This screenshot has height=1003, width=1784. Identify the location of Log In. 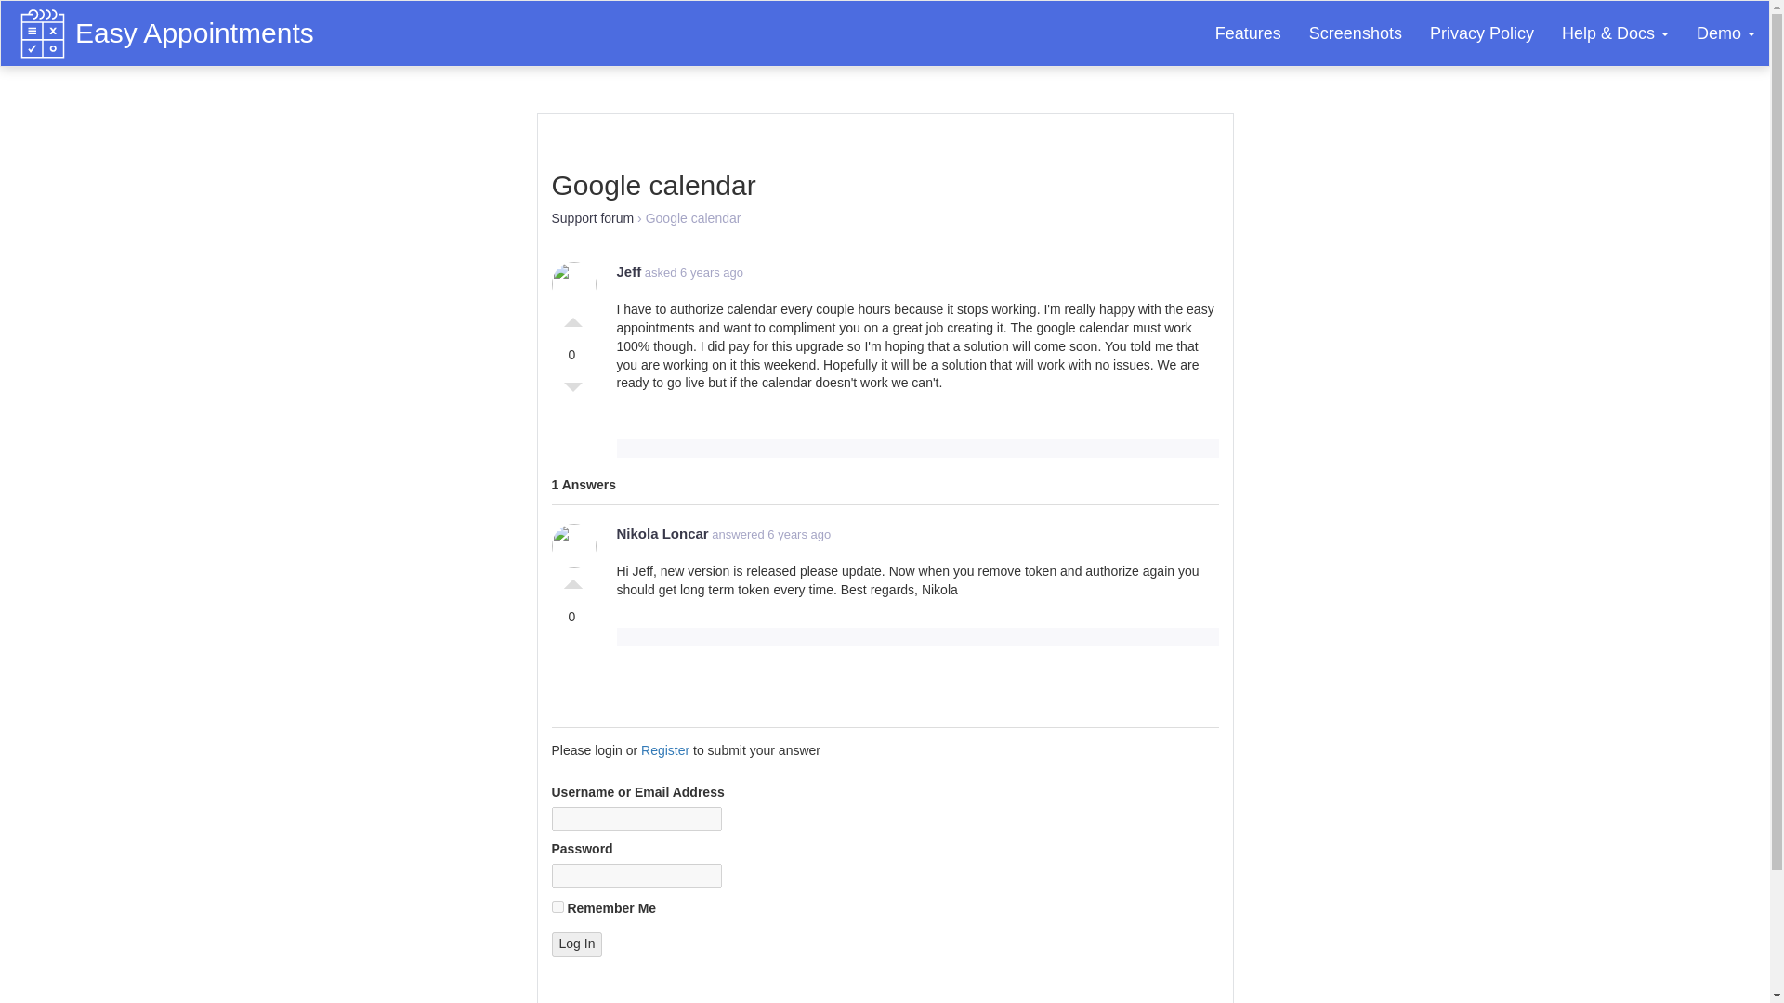
(576, 944).